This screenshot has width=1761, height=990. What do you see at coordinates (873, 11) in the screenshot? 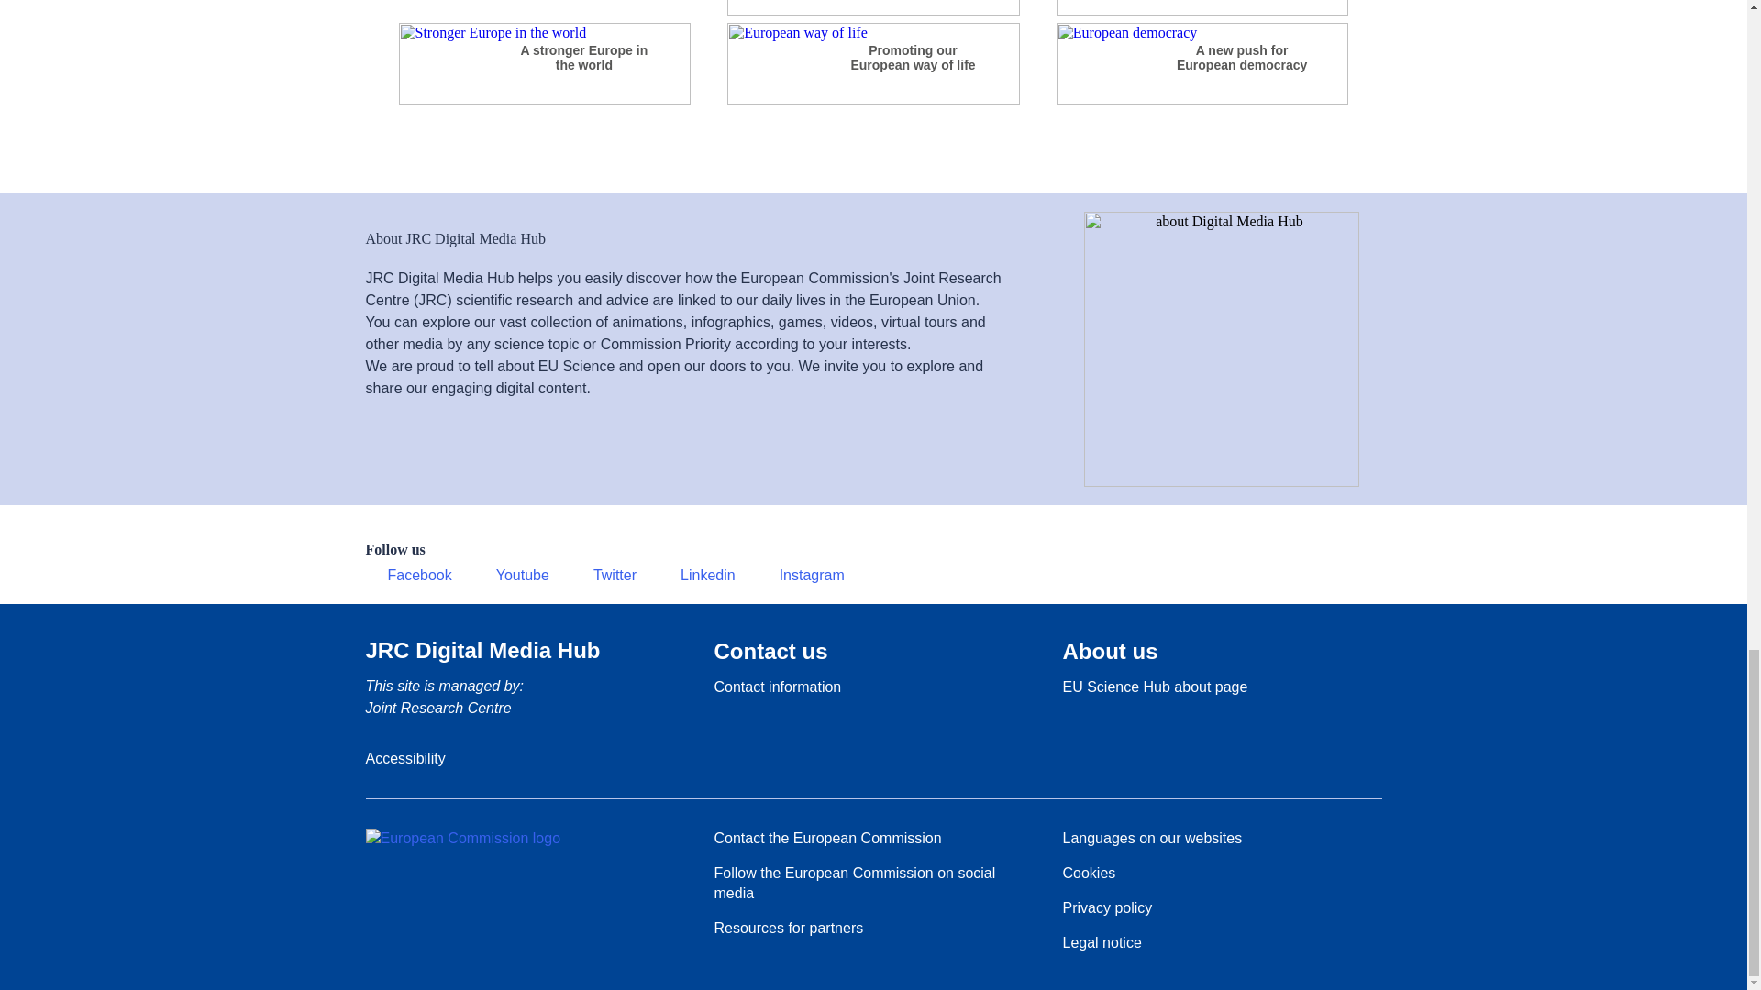
I see `A Europe fit for the digital age` at bounding box center [873, 11].